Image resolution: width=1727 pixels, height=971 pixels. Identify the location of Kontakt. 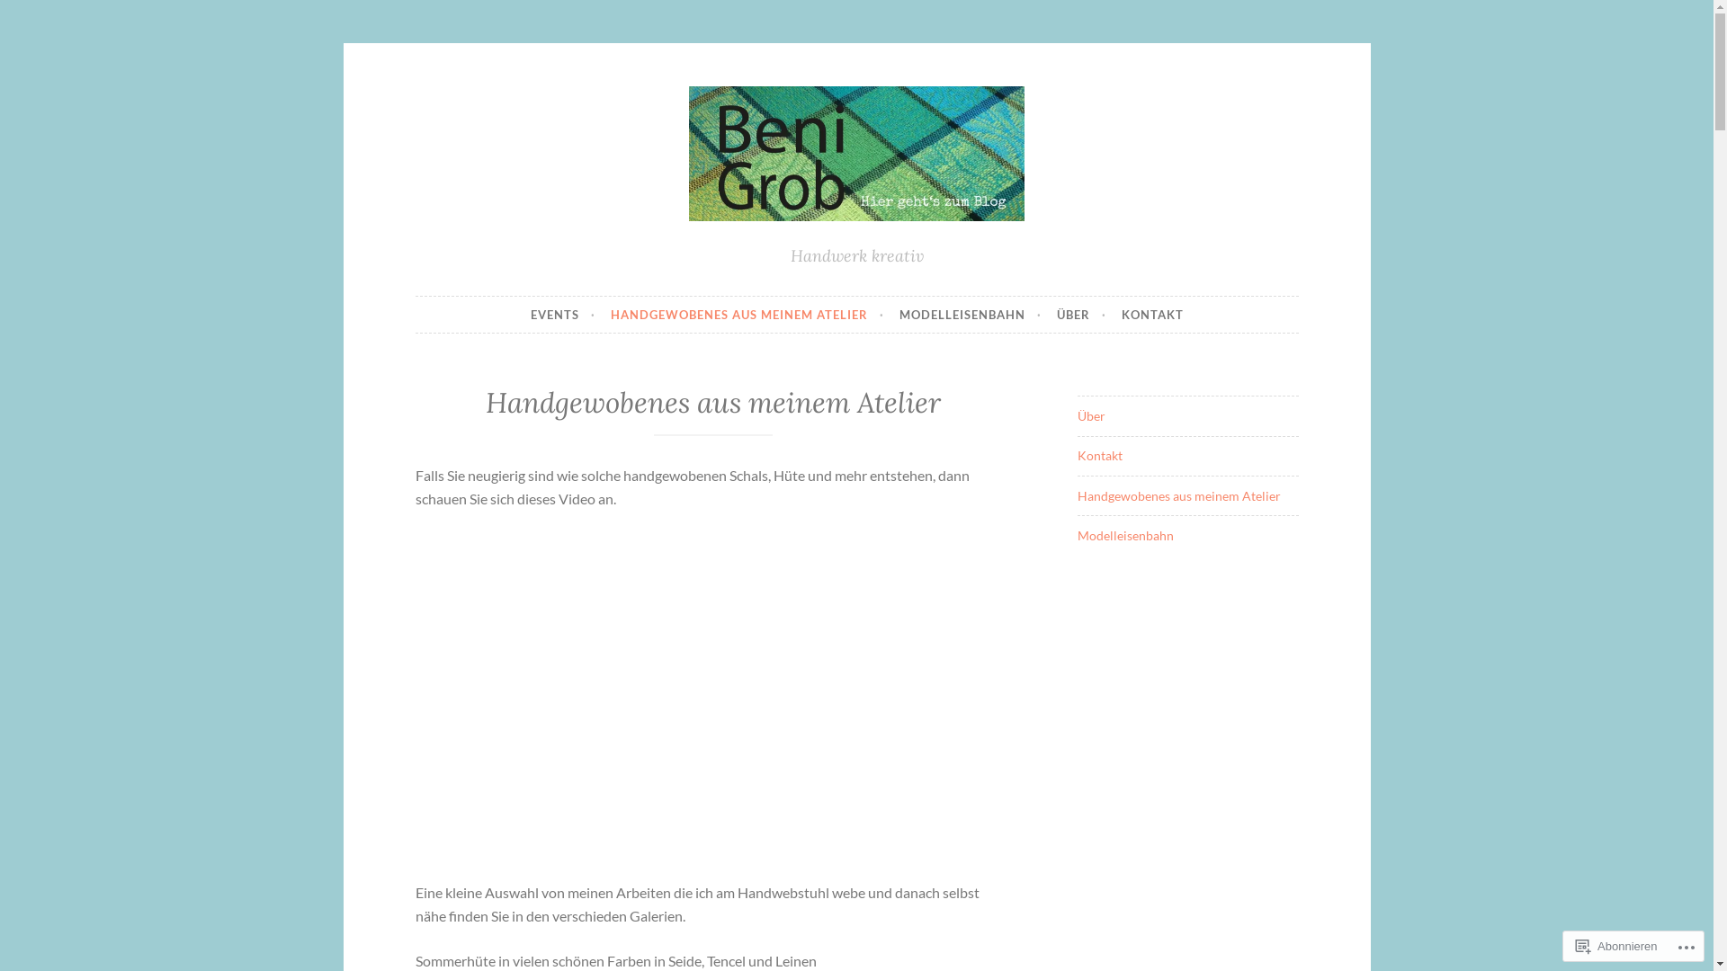
(1100, 455).